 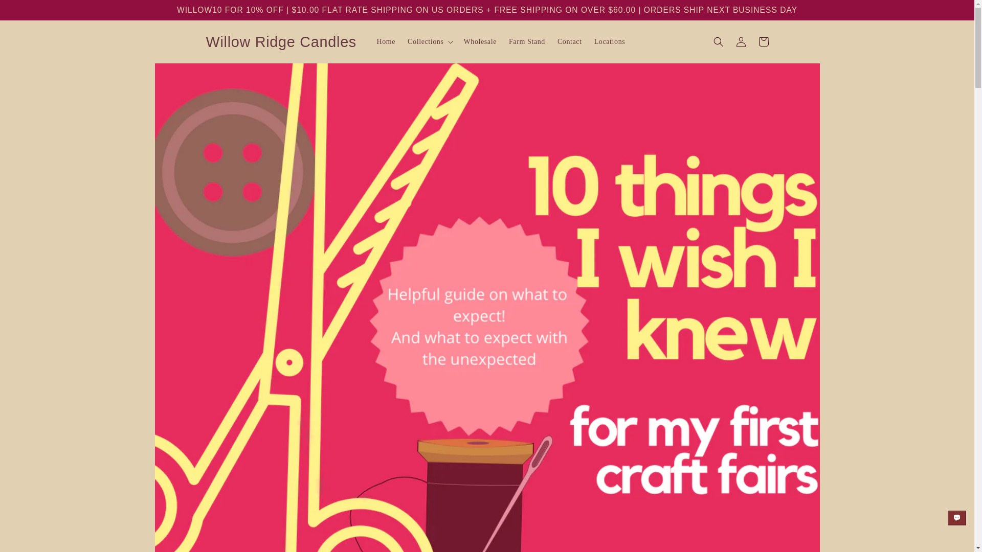 I want to click on Cart, so click(x=763, y=42).